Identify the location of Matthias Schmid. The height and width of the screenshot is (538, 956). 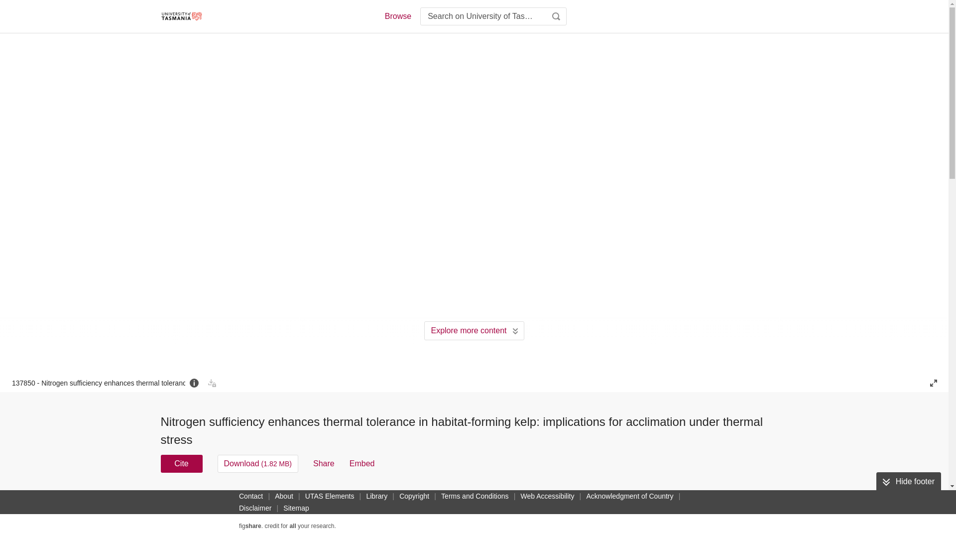
(366, 502).